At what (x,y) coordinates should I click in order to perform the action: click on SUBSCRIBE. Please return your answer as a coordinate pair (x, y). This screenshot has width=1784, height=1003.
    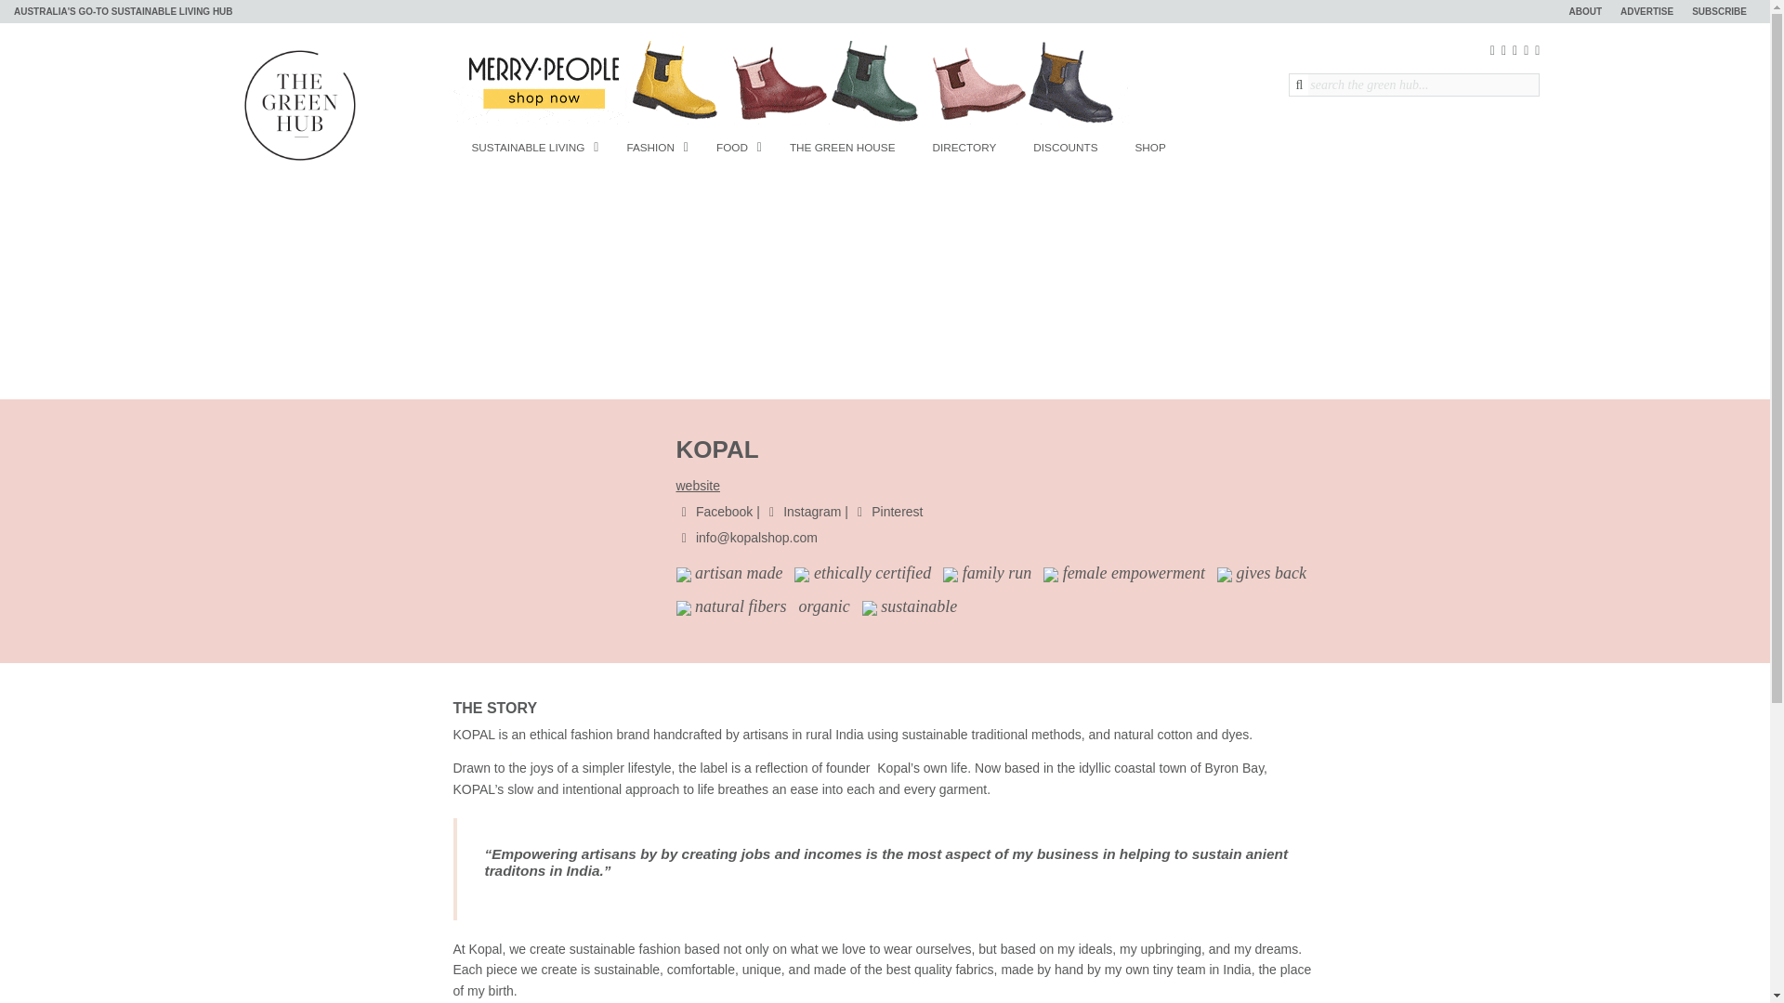
    Looking at the image, I should click on (1719, 11).